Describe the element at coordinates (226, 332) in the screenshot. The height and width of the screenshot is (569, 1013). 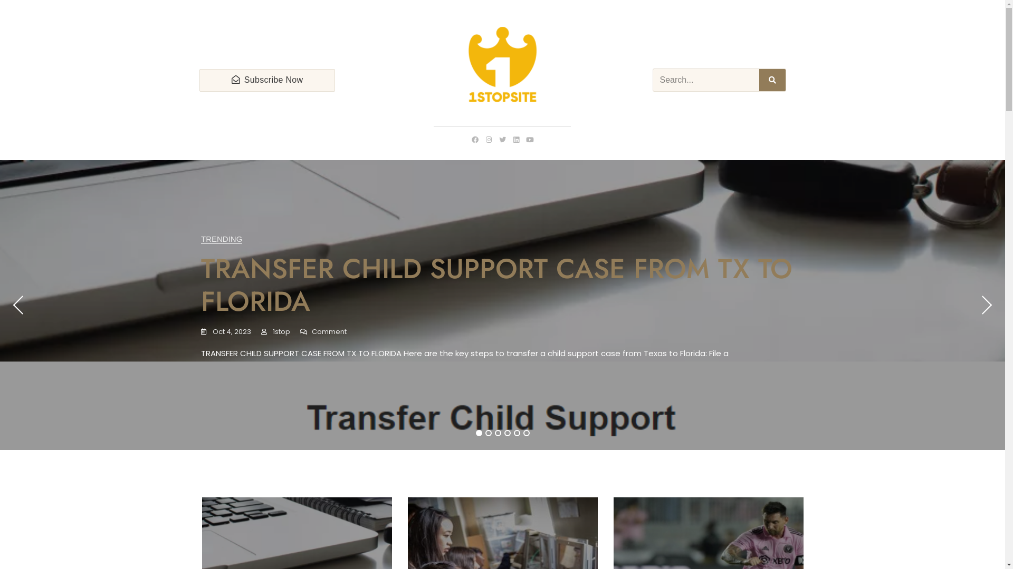
I see `Oct 4, 2023` at that location.